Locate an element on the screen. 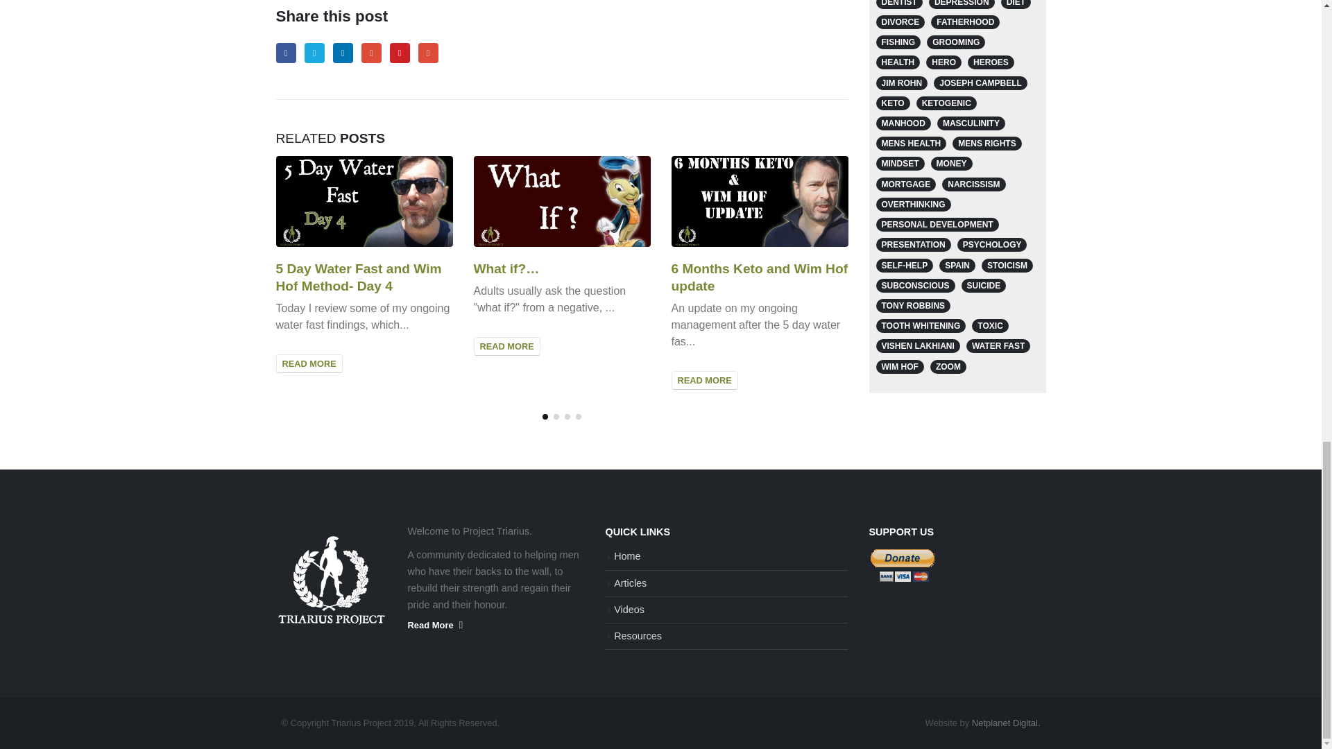 This screenshot has height=749, width=1332. Digital Marketing SEO Agency Sydney is located at coordinates (1006, 723).